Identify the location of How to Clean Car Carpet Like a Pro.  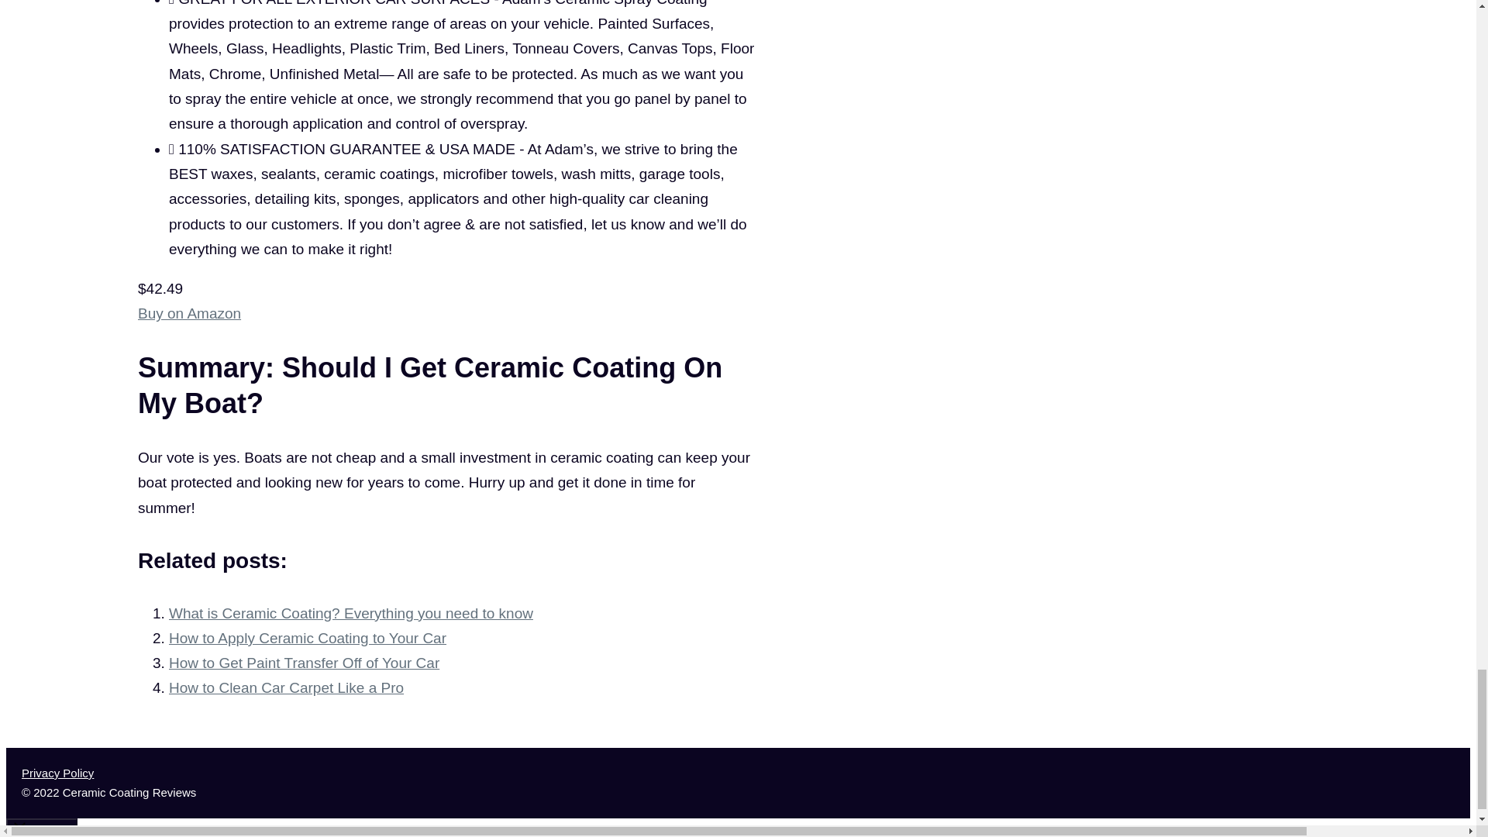
(286, 687).